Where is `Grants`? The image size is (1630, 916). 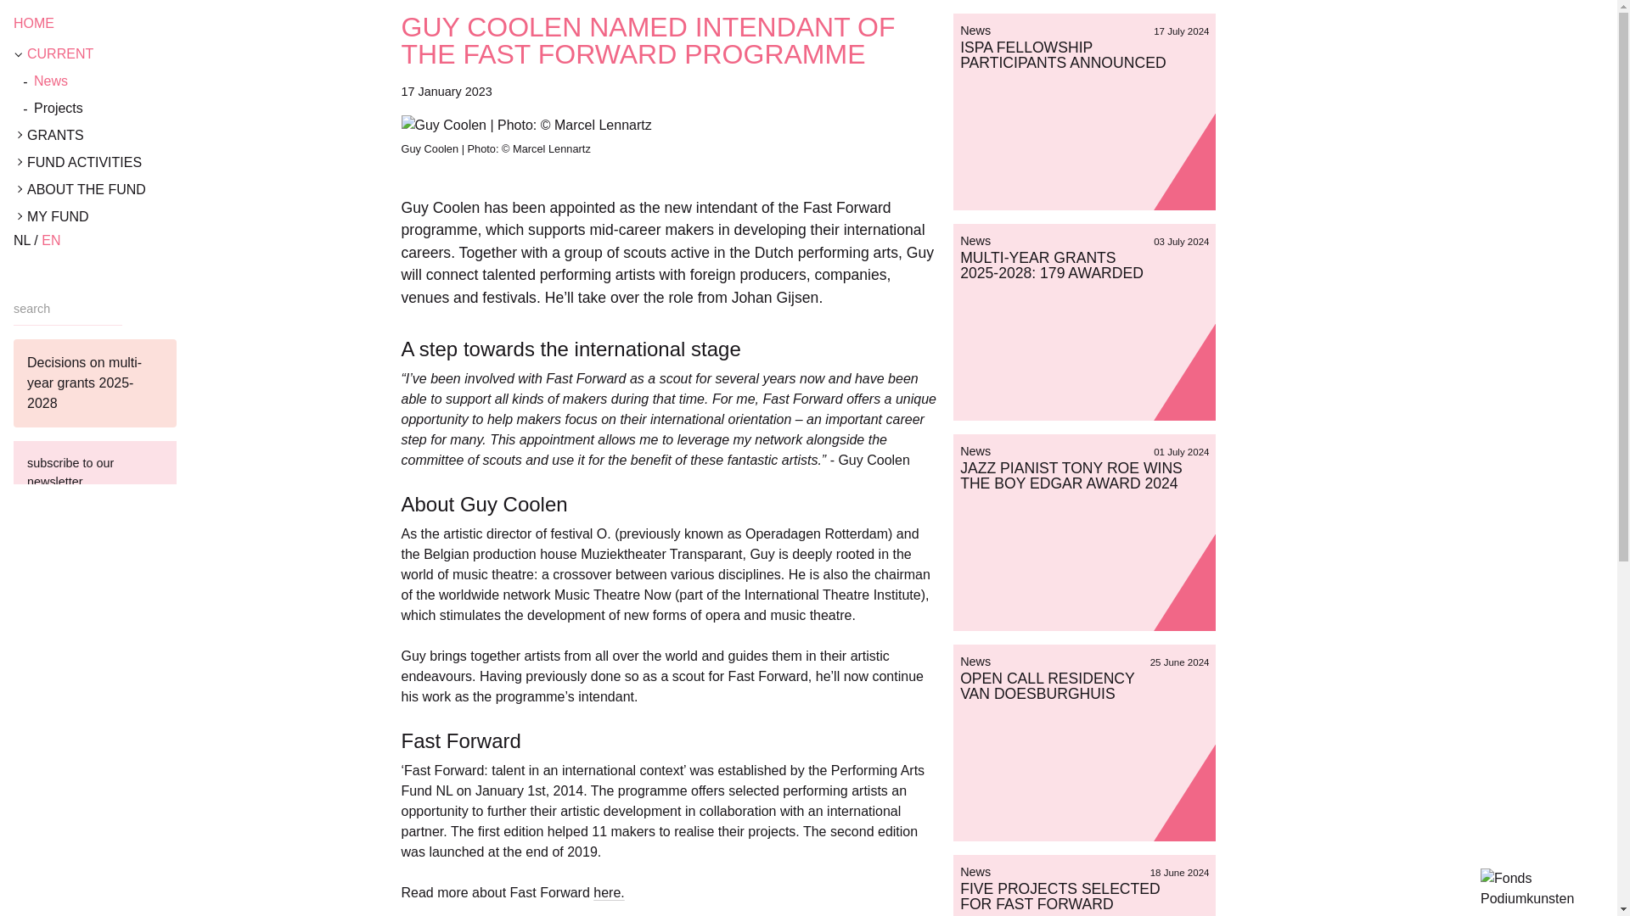 Grants is located at coordinates (149, 136).